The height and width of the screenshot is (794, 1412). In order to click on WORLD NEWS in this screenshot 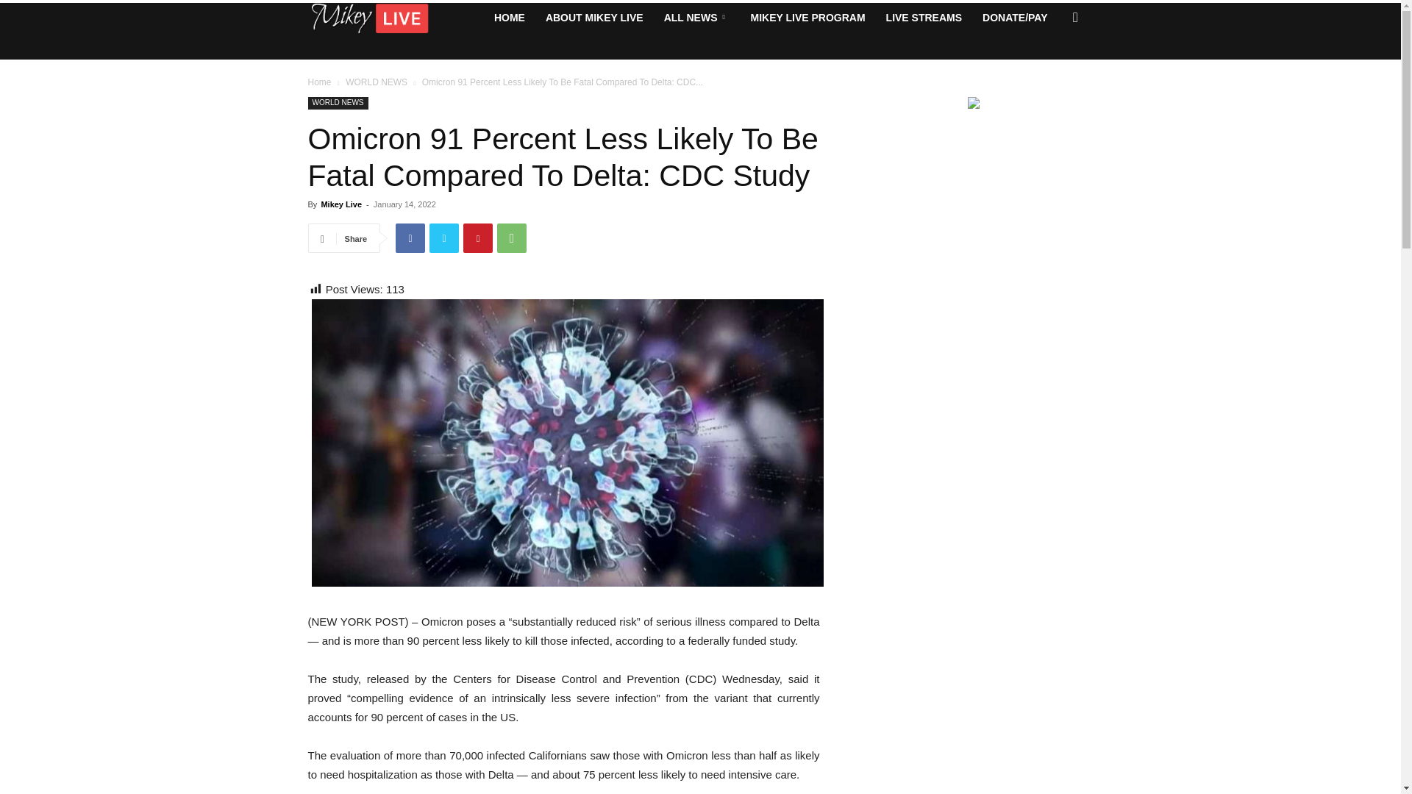, I will do `click(377, 82)`.